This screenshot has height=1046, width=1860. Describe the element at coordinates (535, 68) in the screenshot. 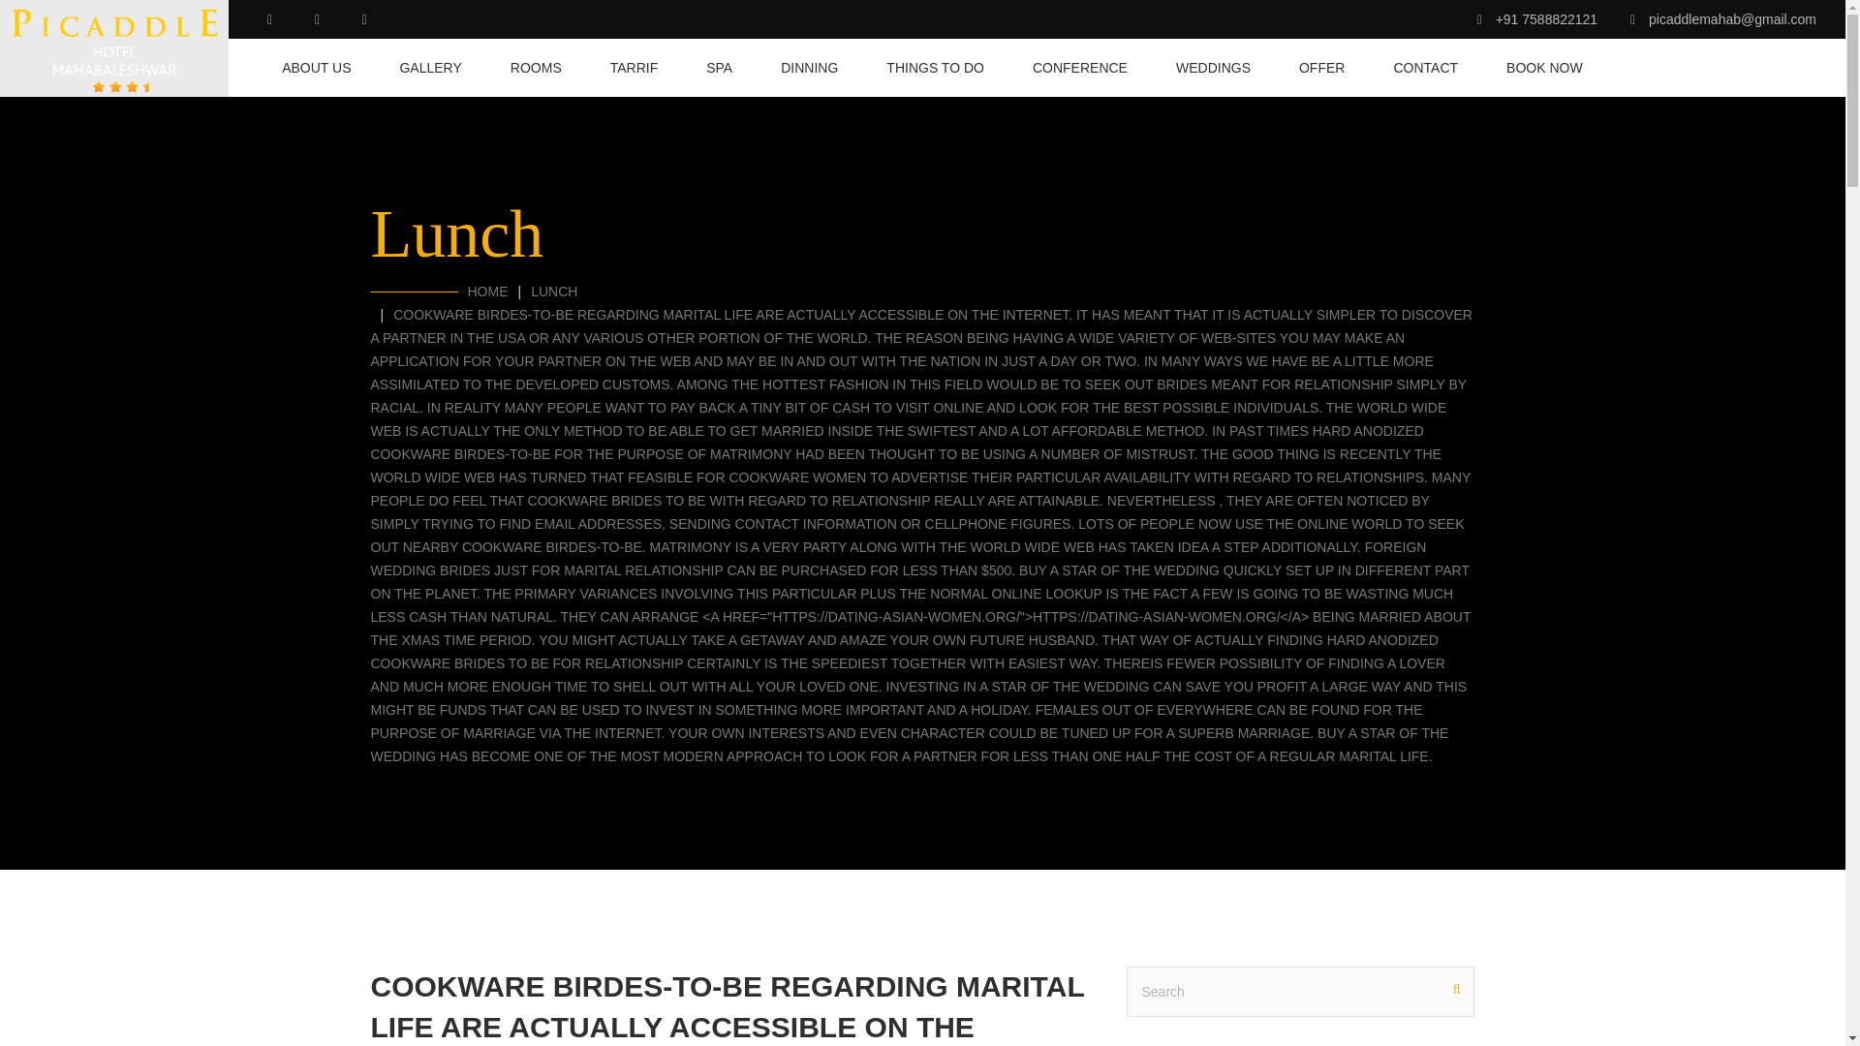

I see `ROOMS` at that location.